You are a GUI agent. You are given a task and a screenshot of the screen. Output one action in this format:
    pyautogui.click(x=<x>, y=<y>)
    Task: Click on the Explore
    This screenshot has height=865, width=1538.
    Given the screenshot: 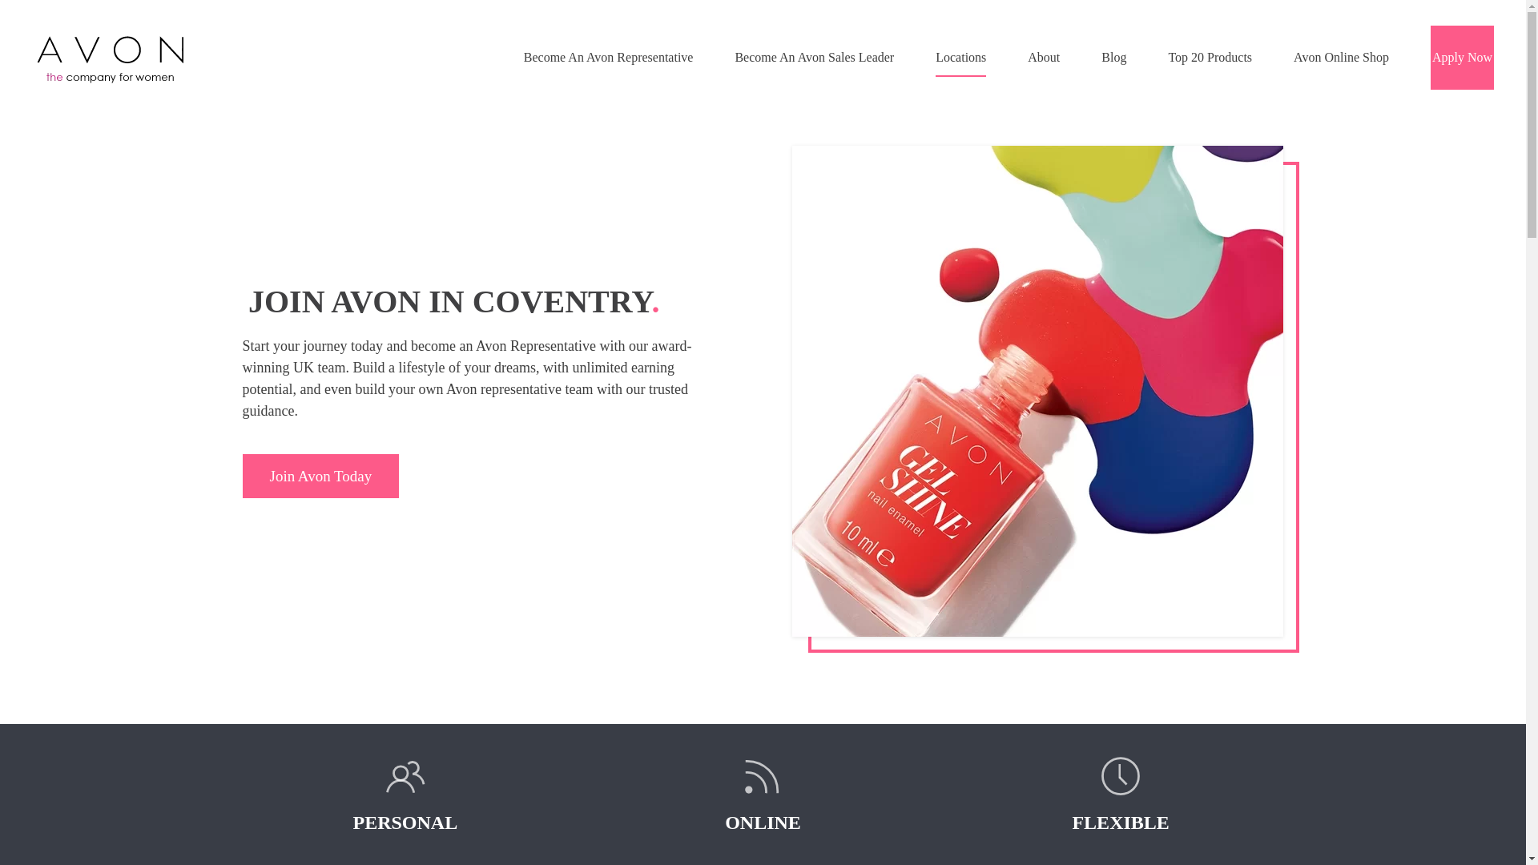 What is the action you would take?
    pyautogui.click(x=320, y=476)
    